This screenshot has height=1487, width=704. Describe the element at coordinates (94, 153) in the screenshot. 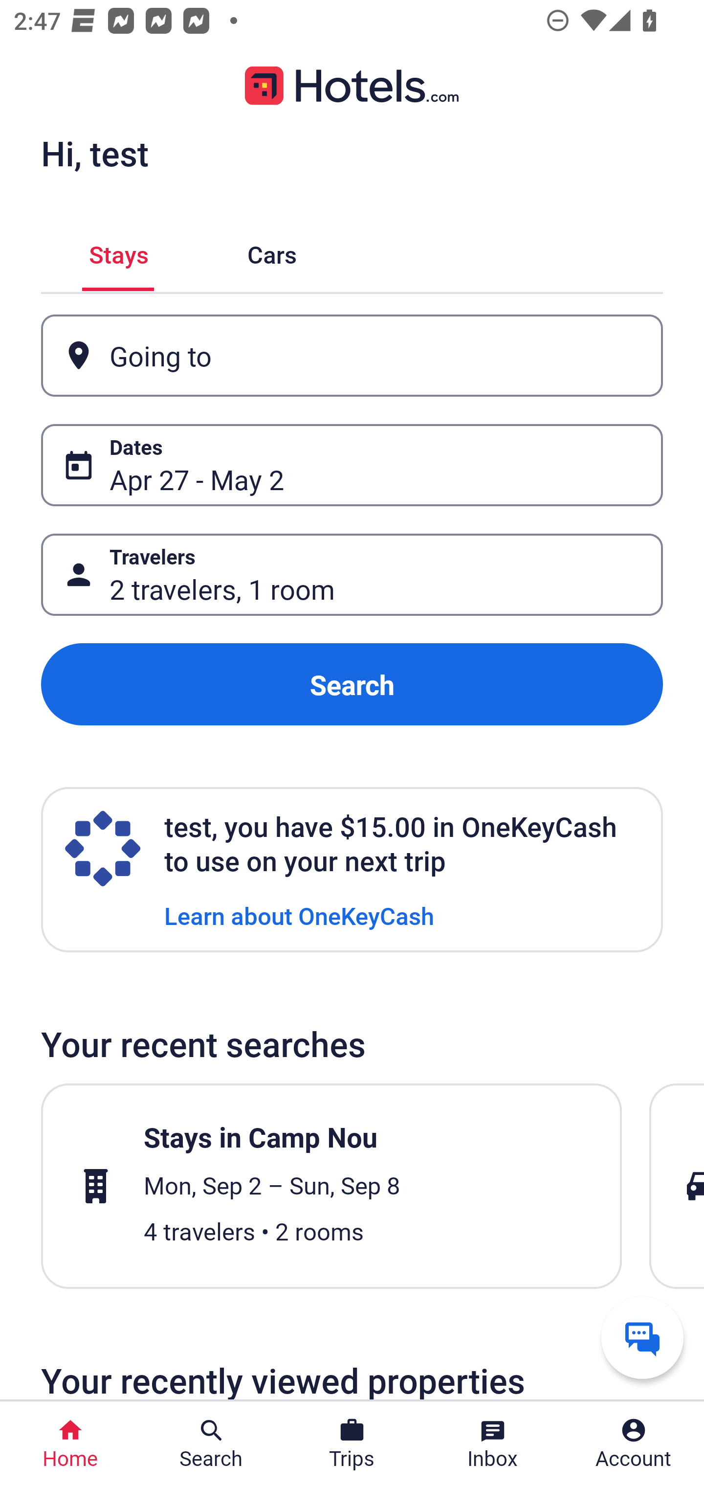

I see `Hi, test` at that location.